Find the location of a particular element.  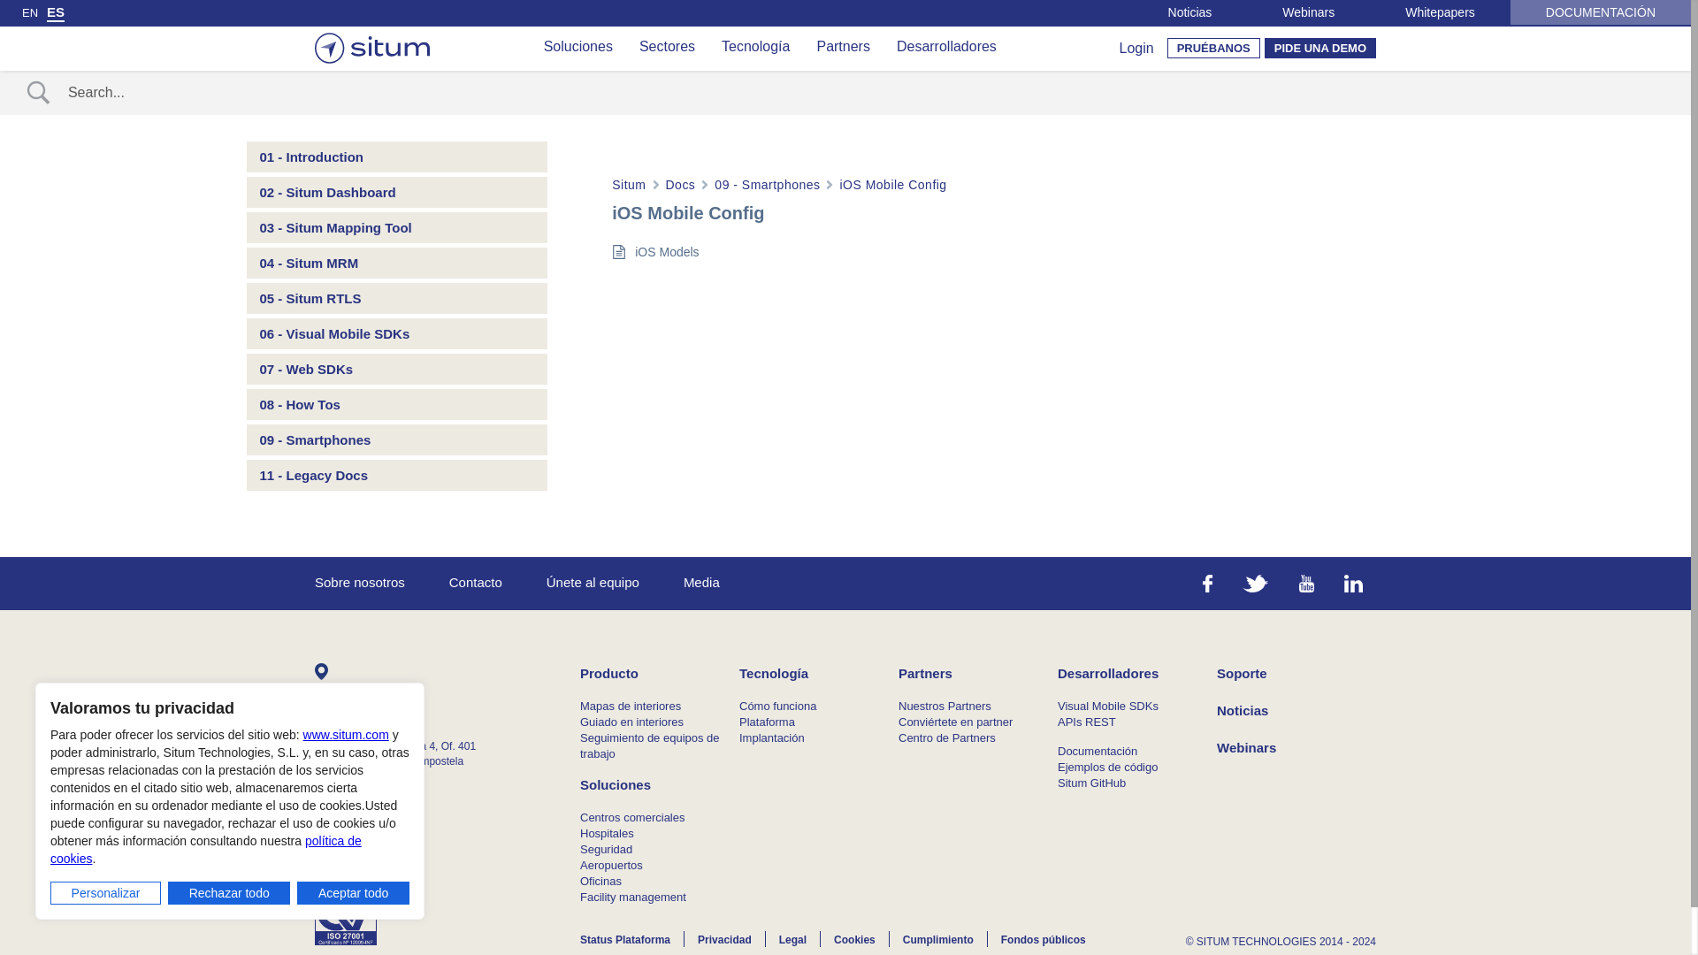

www.situm.com is located at coordinates (346, 734).